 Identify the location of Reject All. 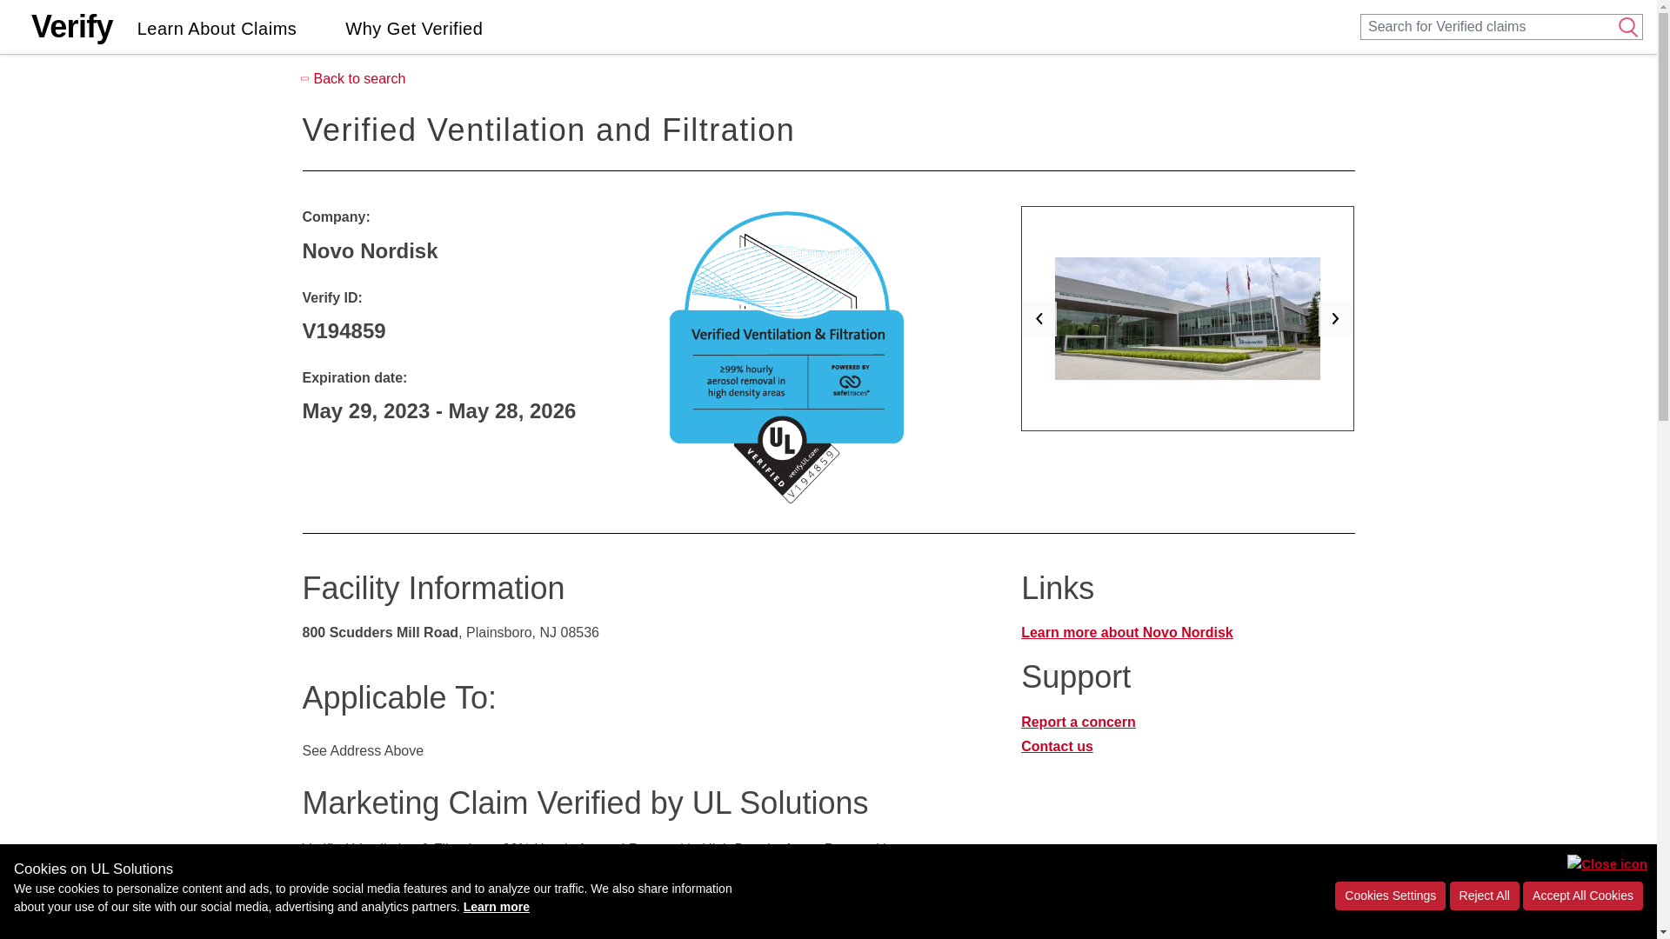
(1484, 896).